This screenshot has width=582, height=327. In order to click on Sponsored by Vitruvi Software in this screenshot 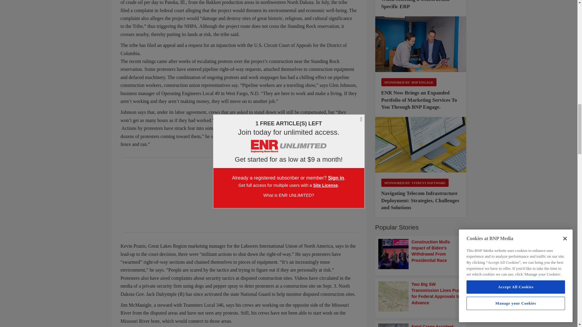, I will do `click(415, 182)`.